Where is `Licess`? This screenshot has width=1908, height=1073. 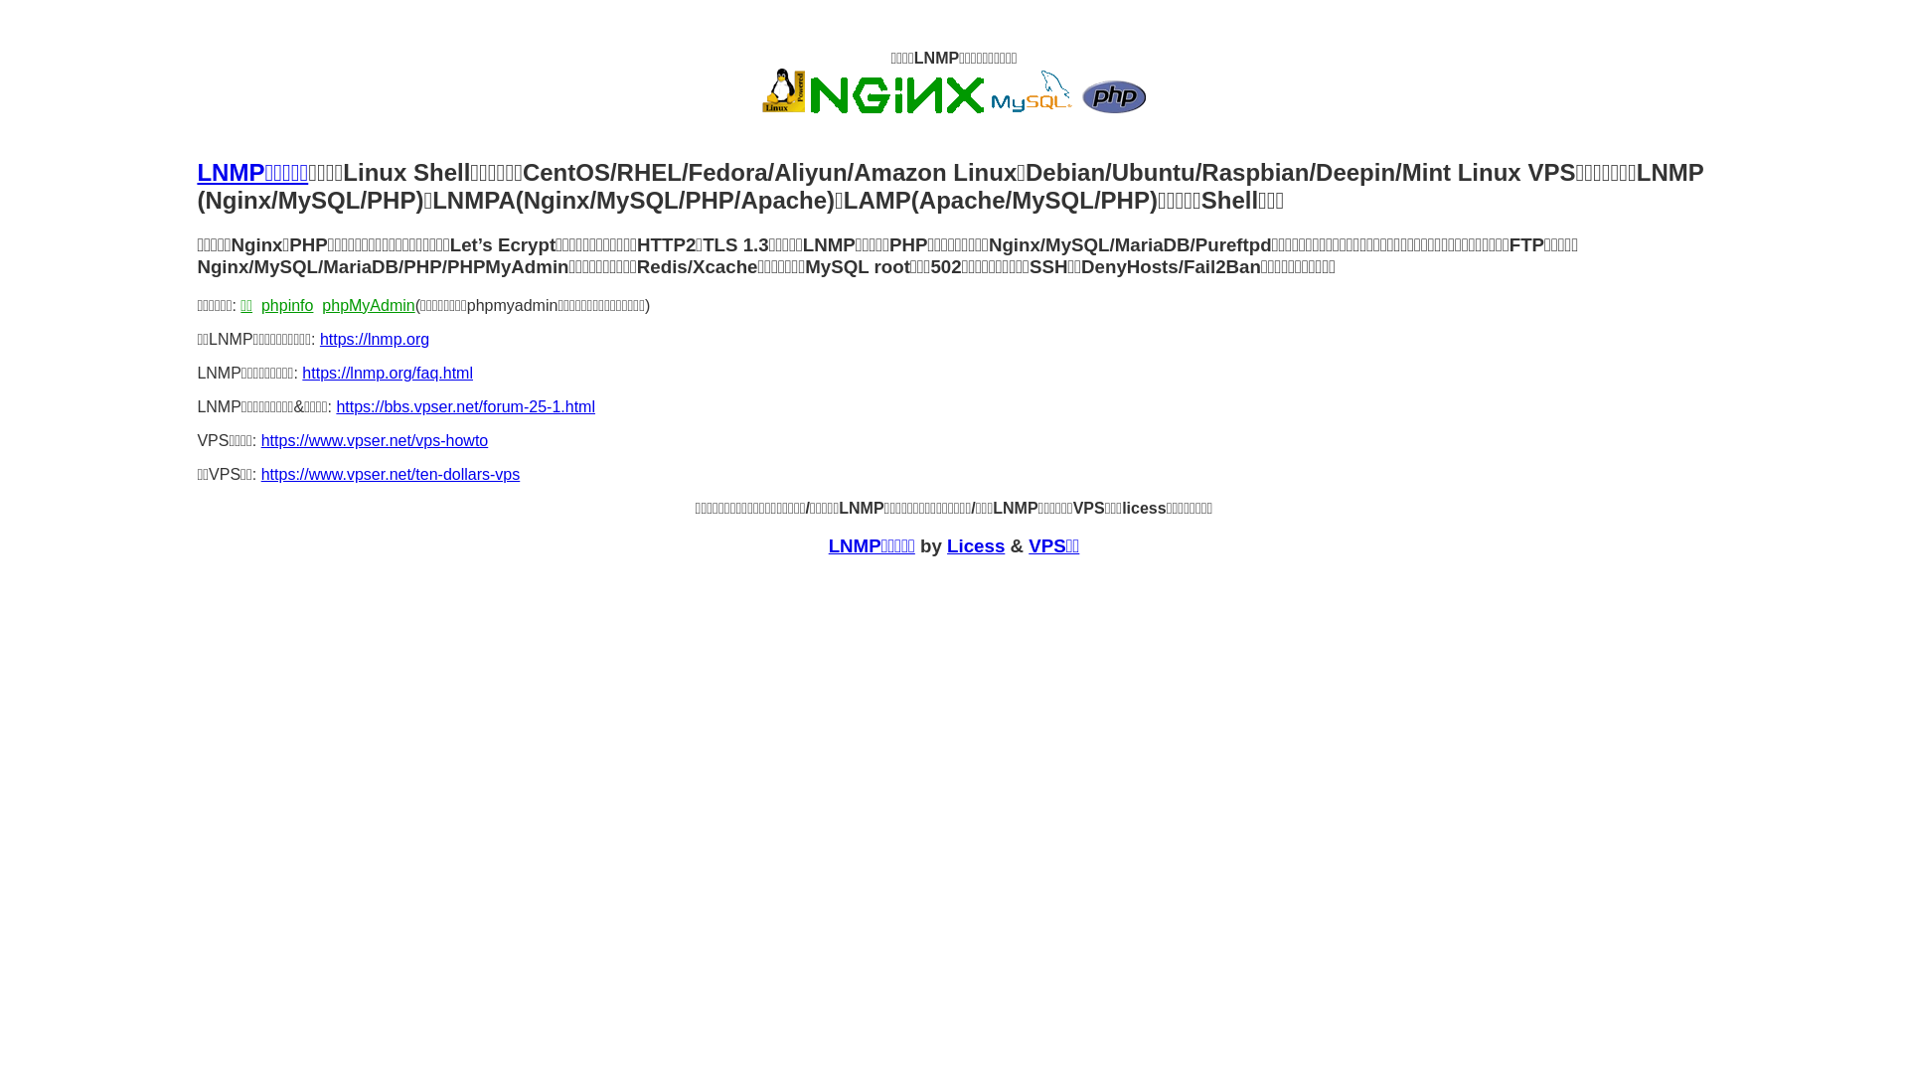
Licess is located at coordinates (976, 546).